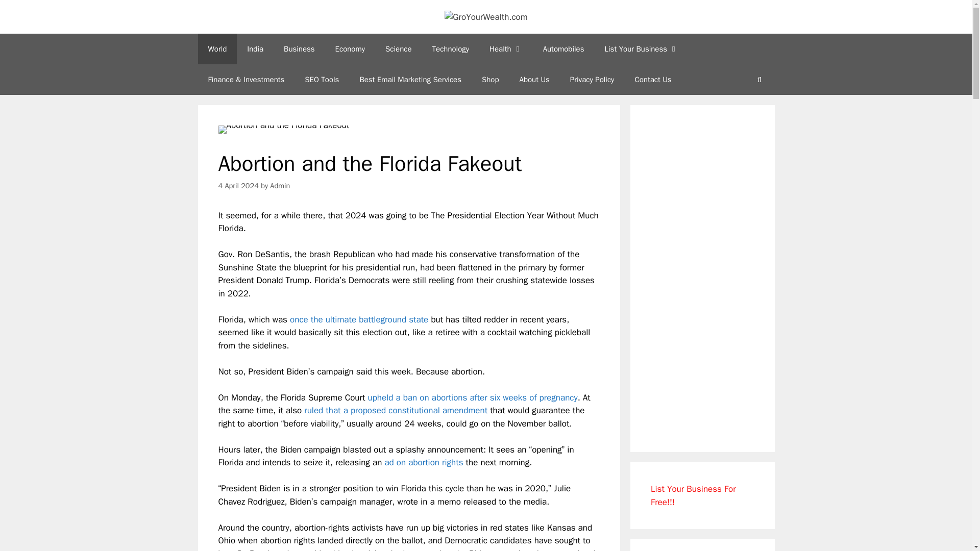 Image resolution: width=980 pixels, height=551 pixels. Describe the element at coordinates (652, 80) in the screenshot. I see `Contact Us` at that location.